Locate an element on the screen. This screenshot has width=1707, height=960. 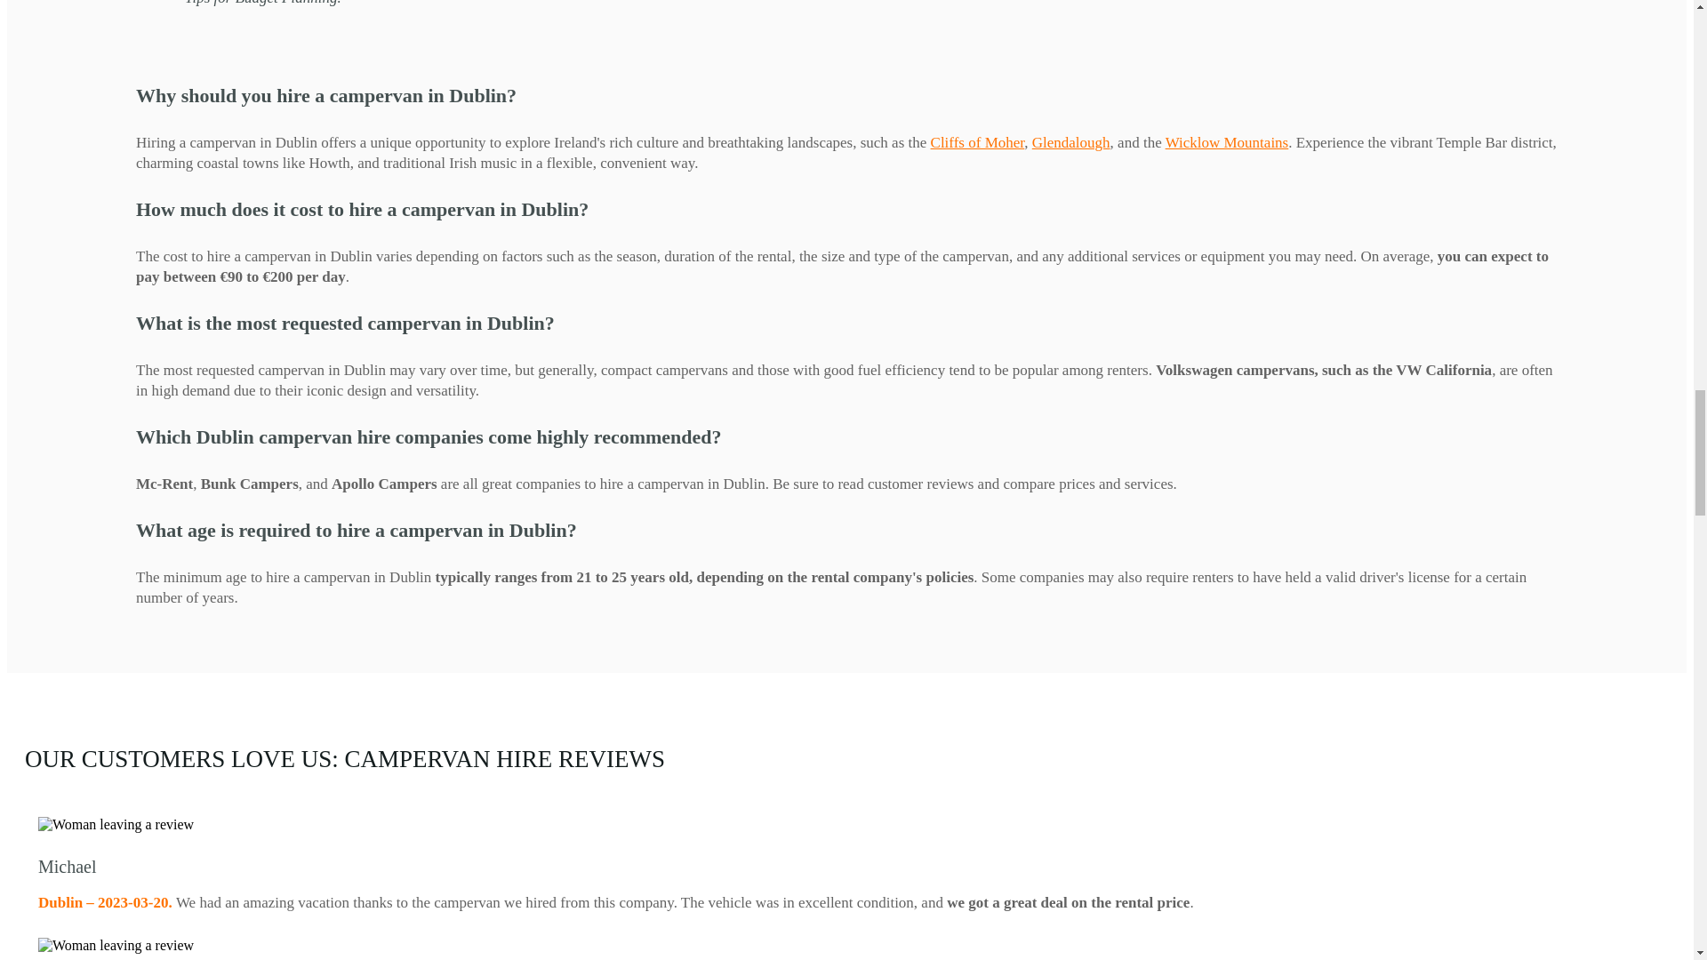
Wicklow Mountains is located at coordinates (1227, 142).